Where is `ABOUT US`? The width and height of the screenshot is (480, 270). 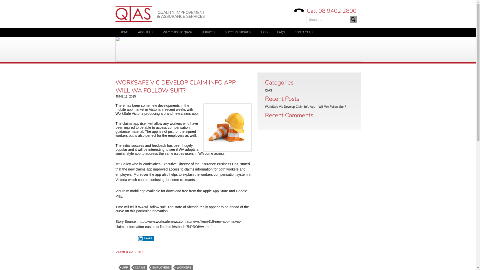
ABOUT US is located at coordinates (145, 32).